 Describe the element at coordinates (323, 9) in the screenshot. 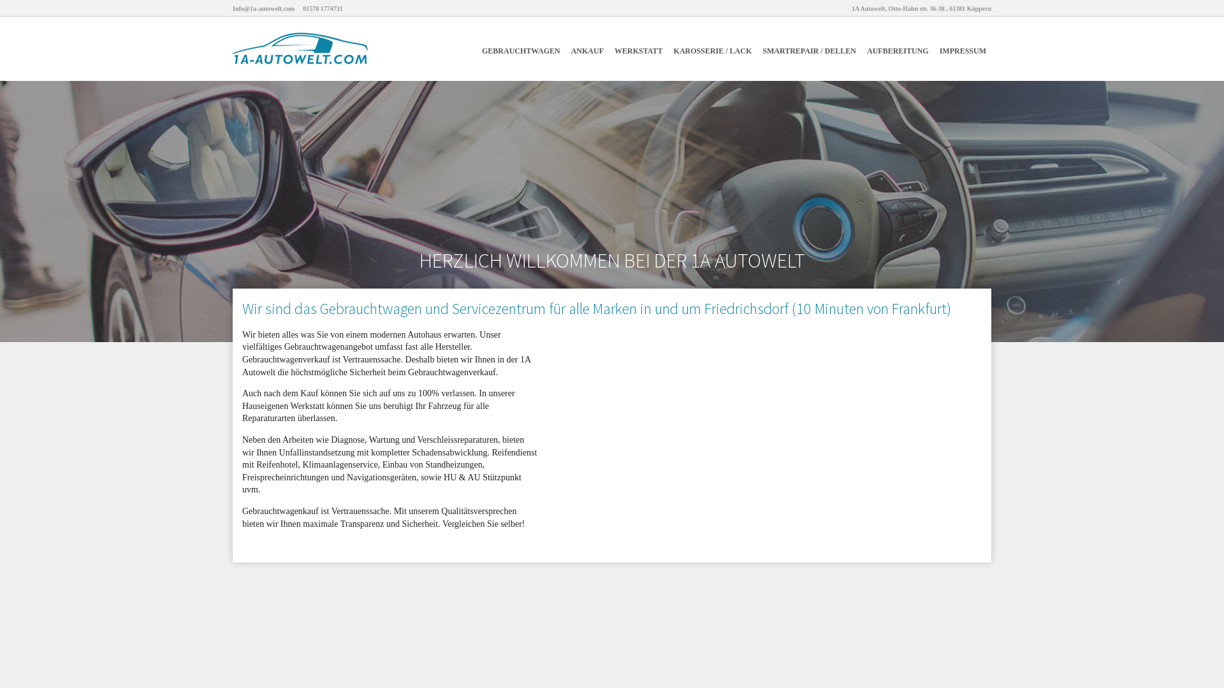

I see `01578 1774731` at that location.